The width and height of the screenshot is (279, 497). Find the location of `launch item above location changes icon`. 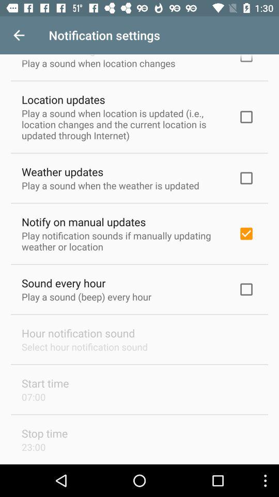

launch item above location changes icon is located at coordinates (19, 35).